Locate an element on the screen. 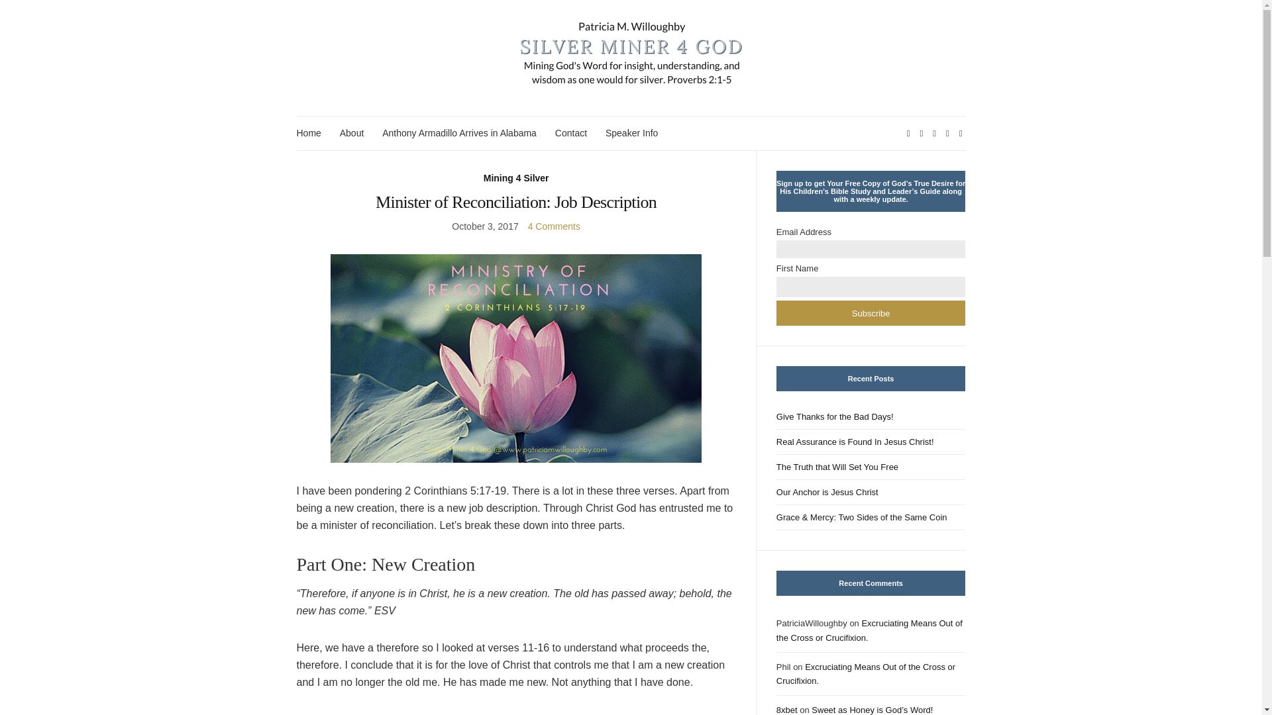  Speaker Info is located at coordinates (631, 133).